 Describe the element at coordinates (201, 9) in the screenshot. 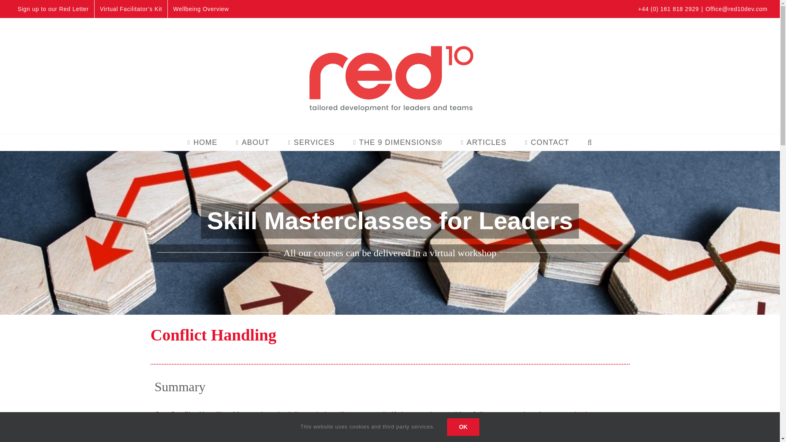

I see `Wellbeing Overview` at that location.